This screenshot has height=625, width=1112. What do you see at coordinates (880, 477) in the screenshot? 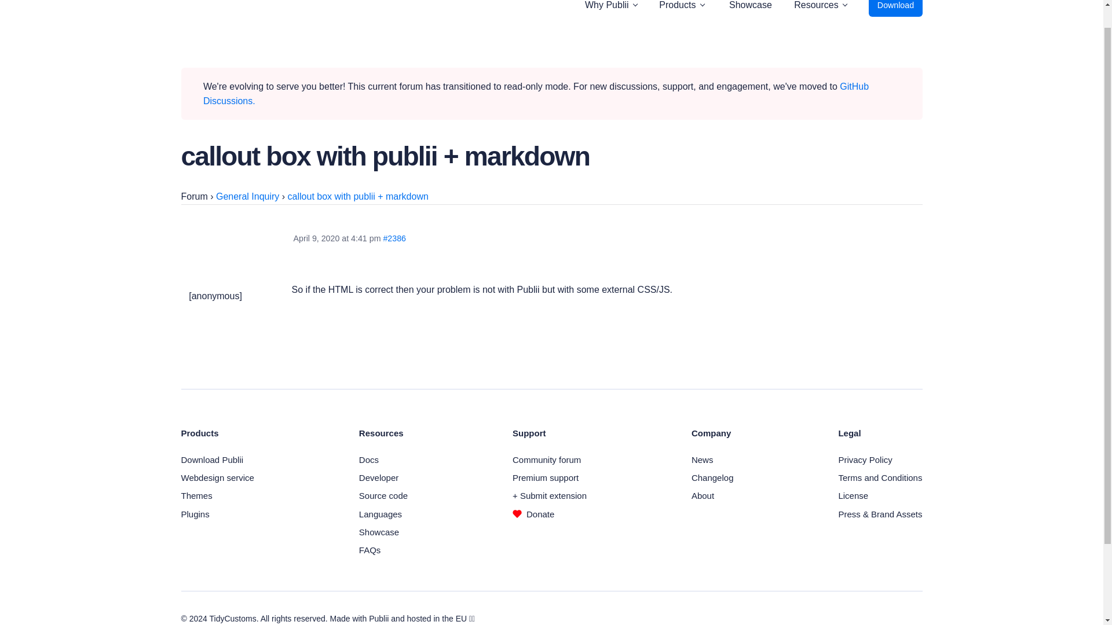
I see `Terms and Conditions` at bounding box center [880, 477].